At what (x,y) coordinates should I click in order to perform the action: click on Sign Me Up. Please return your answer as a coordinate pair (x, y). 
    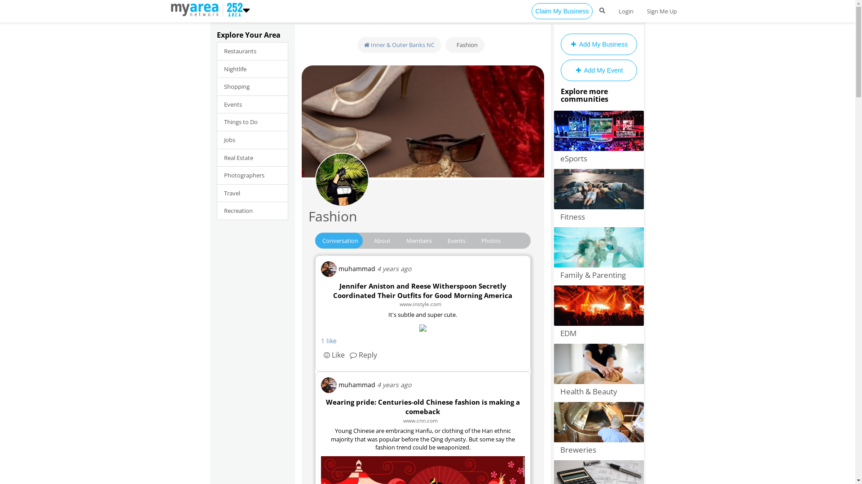
    Looking at the image, I should click on (662, 11).